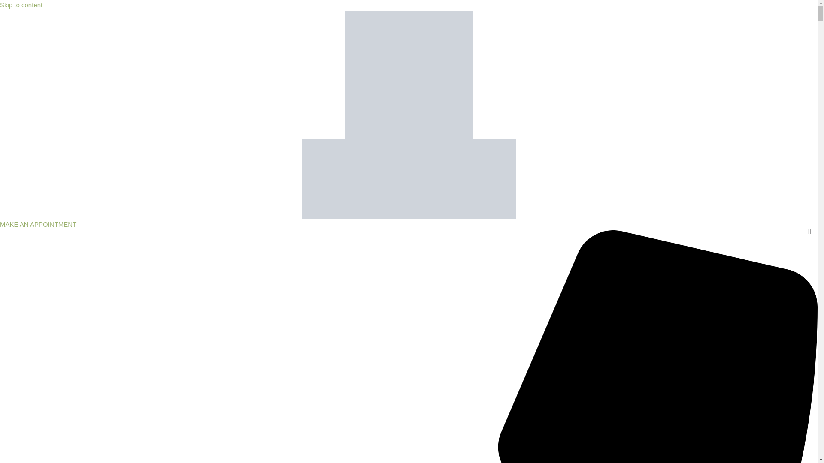 The height and width of the screenshot is (463, 824). I want to click on MAKE AN APPOINTMENT, so click(38, 225).